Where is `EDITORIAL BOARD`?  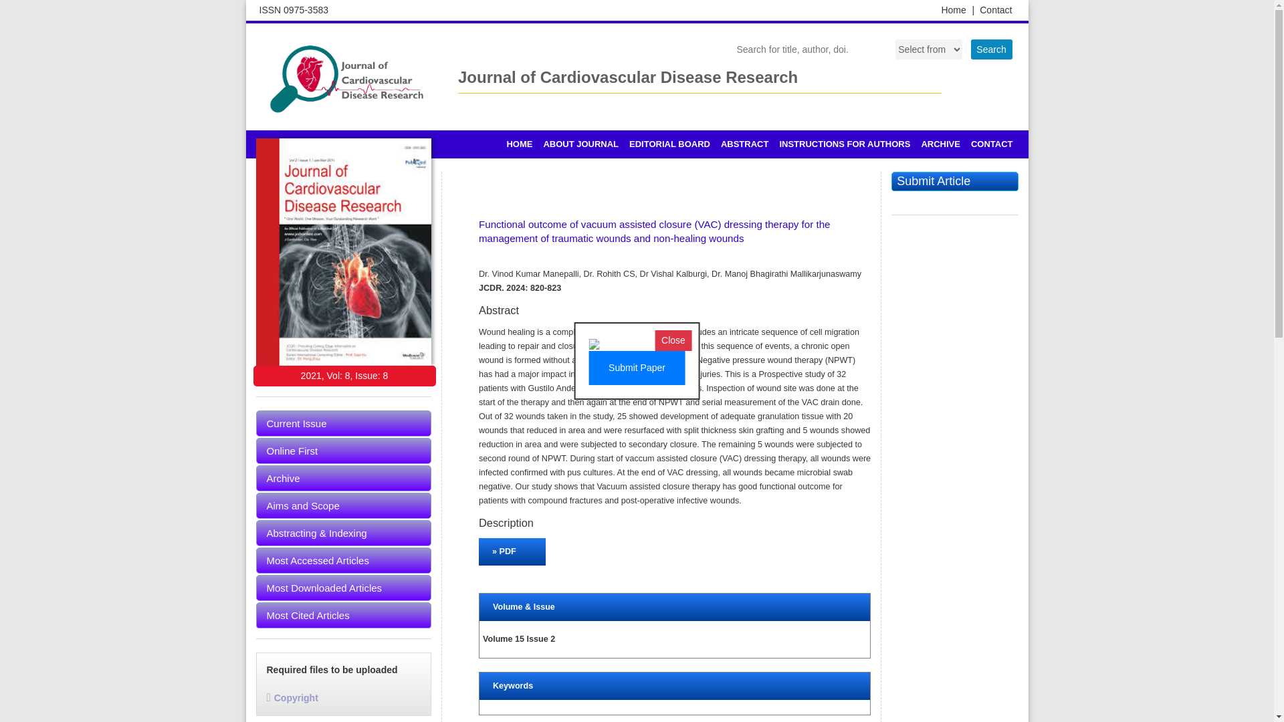 EDITORIAL BOARD is located at coordinates (669, 144).